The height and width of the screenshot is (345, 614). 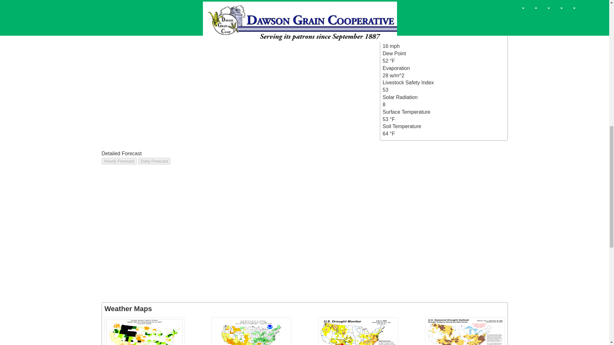 What do you see at coordinates (358, 331) in the screenshot?
I see `Drought Monitor` at bounding box center [358, 331].